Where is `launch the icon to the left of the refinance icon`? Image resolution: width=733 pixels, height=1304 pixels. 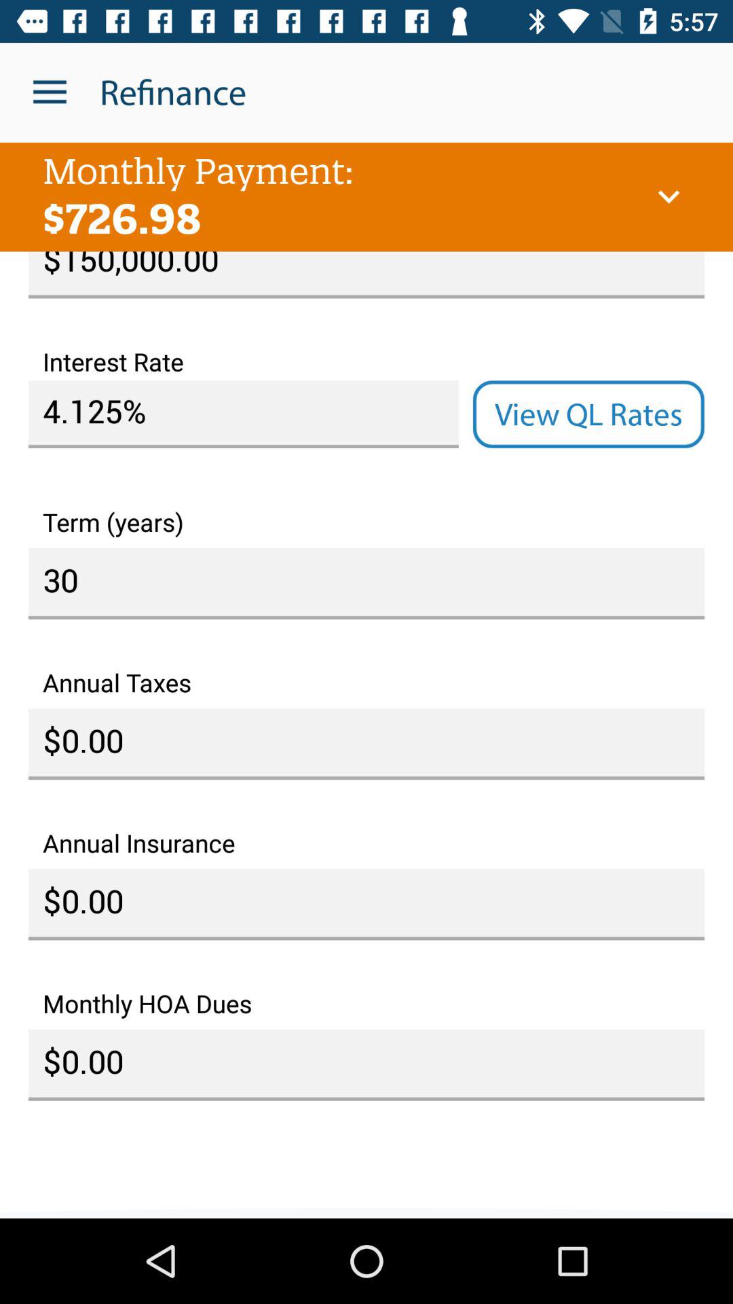
launch the icon to the left of the refinance icon is located at coordinates (50, 92).